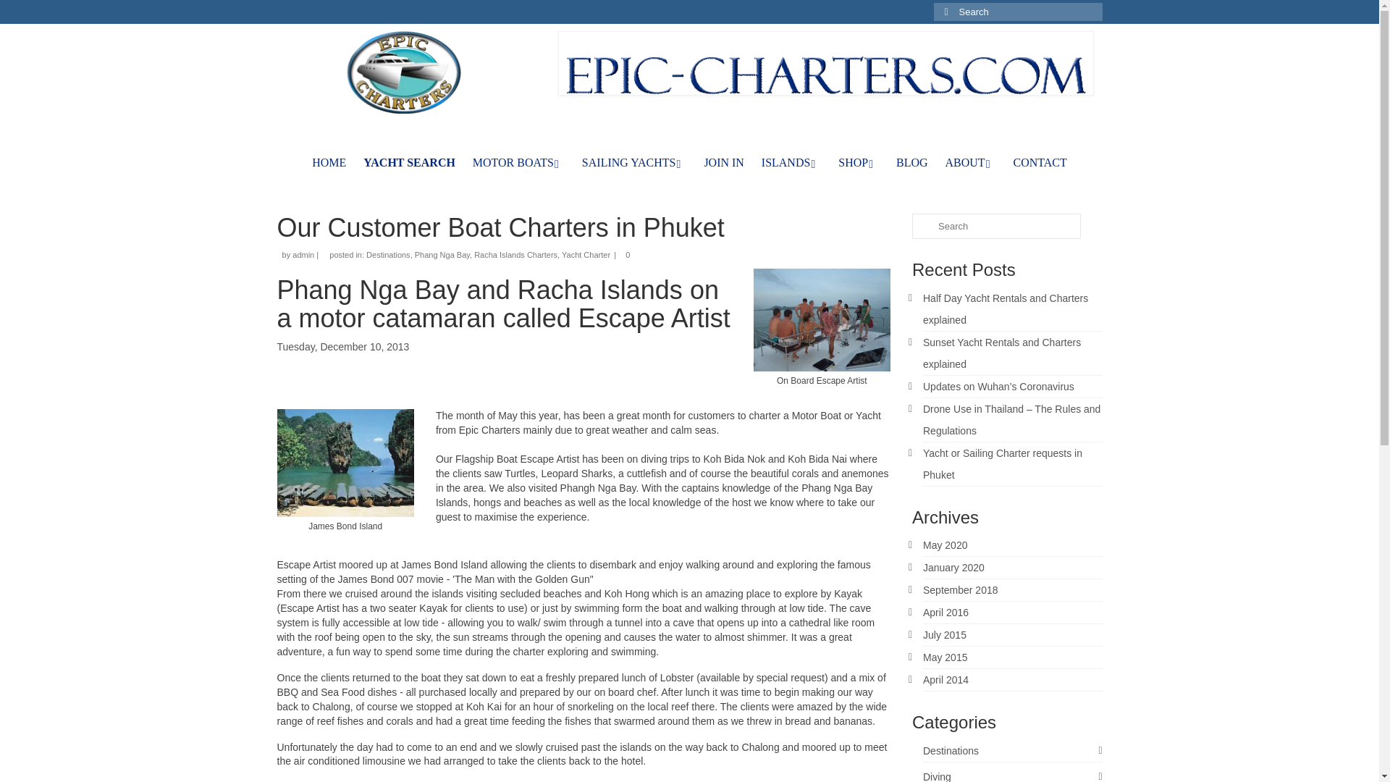 This screenshot has width=1390, height=782. What do you see at coordinates (303, 254) in the screenshot?
I see `admin` at bounding box center [303, 254].